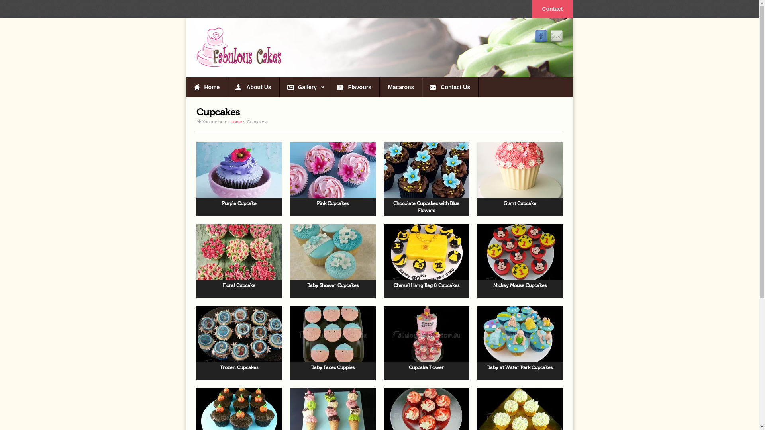  I want to click on Frozen Cupcakes, so click(239, 343).